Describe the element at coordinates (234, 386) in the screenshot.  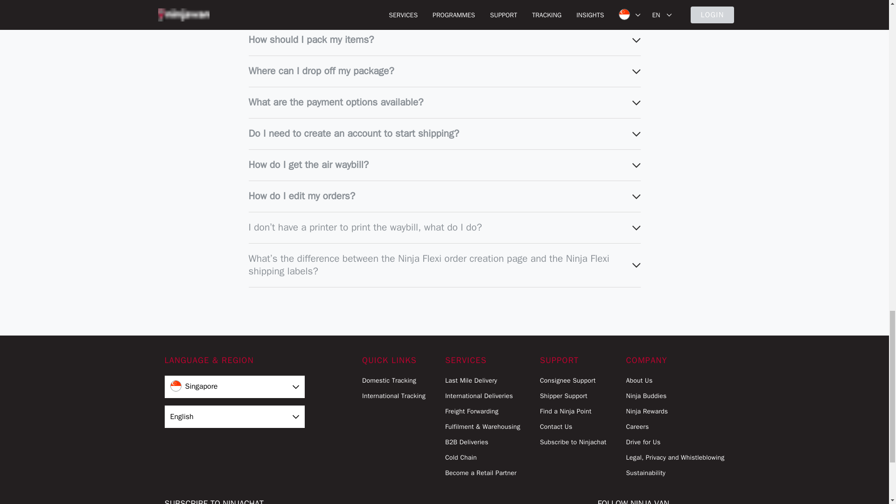
I see `Singapore` at that location.